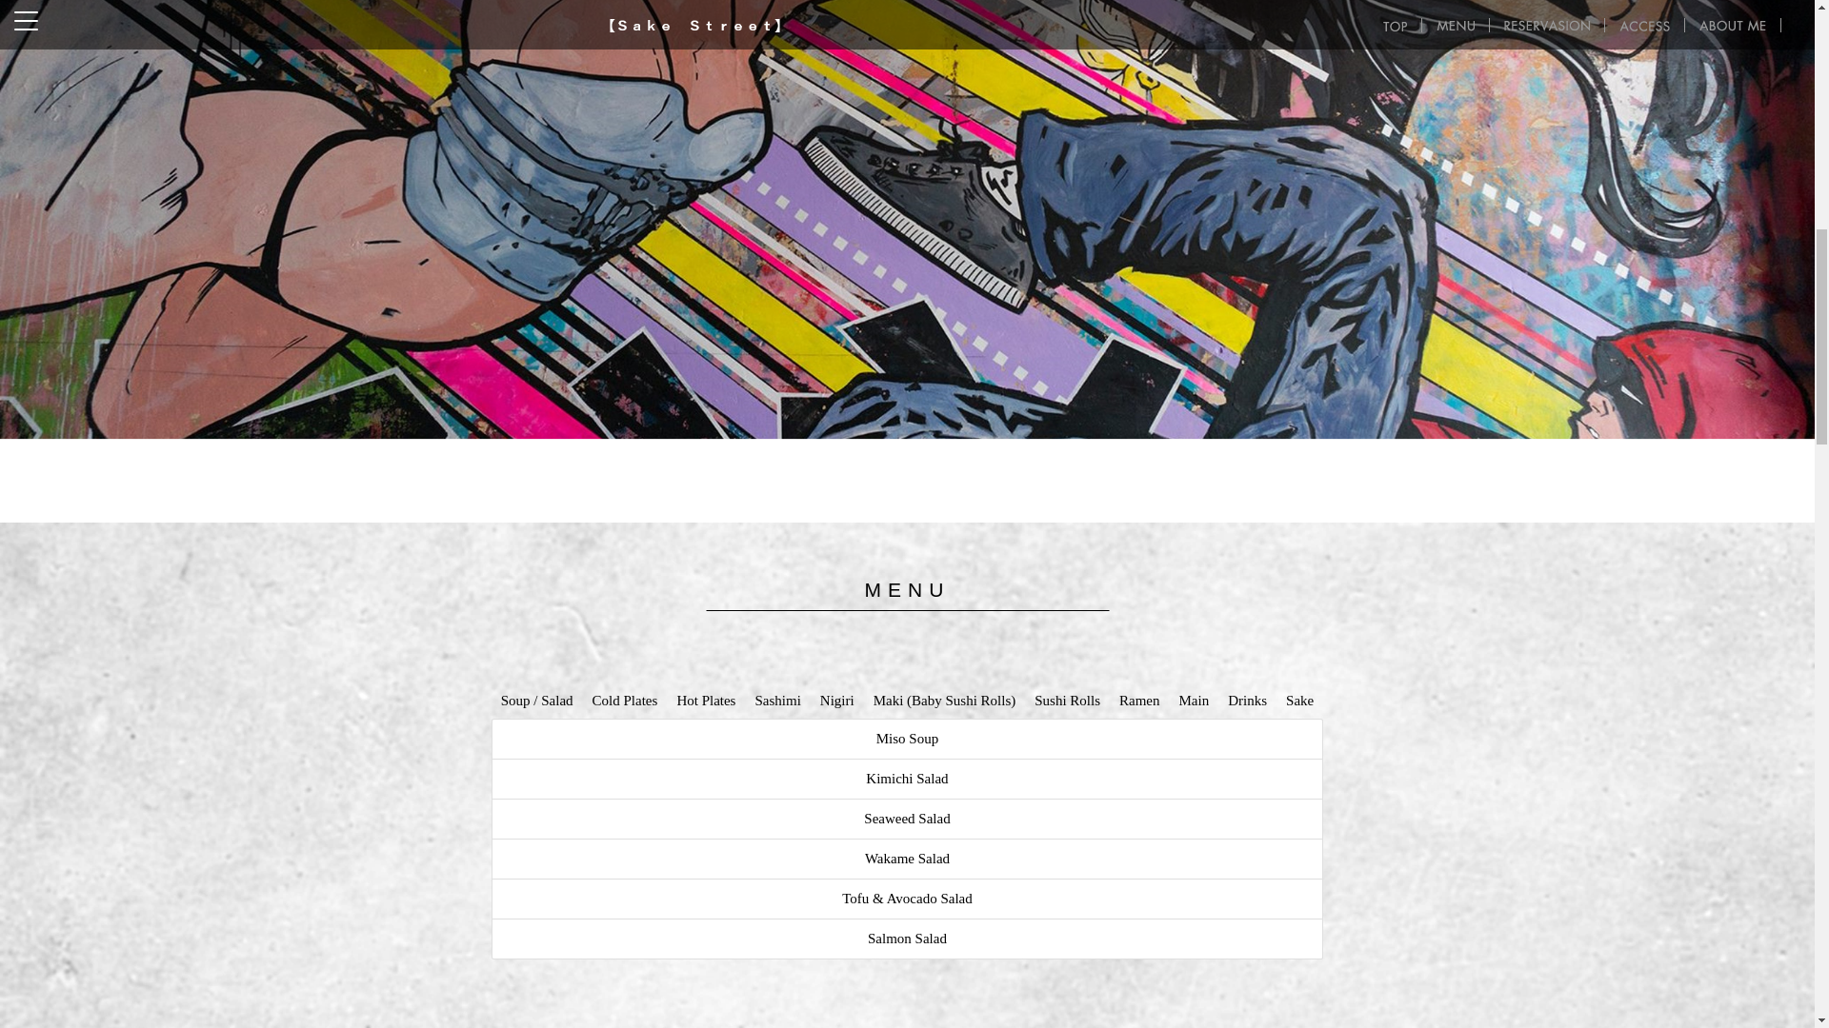 This screenshot has width=1829, height=1028. Describe the element at coordinates (1299, 701) in the screenshot. I see `Sake` at that location.